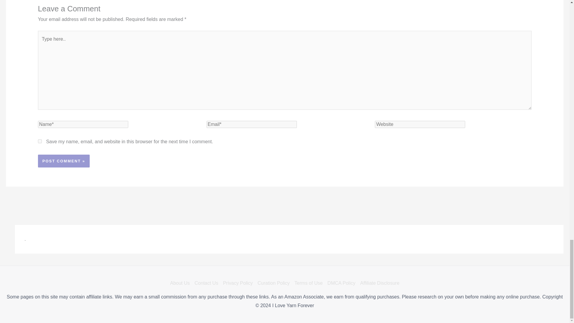 This screenshot has width=574, height=323. I want to click on Contact Us, so click(206, 283).